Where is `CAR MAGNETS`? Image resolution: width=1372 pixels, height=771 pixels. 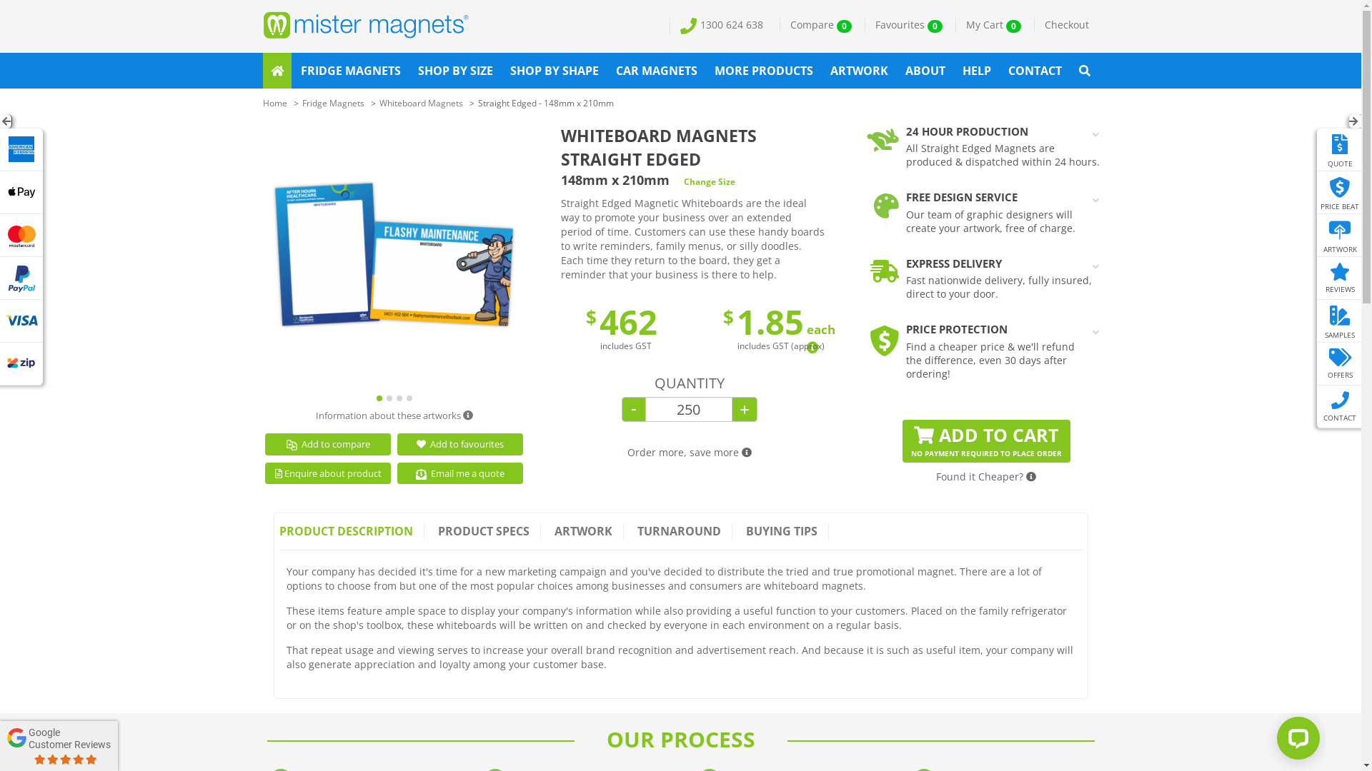 CAR MAGNETS is located at coordinates (657, 71).